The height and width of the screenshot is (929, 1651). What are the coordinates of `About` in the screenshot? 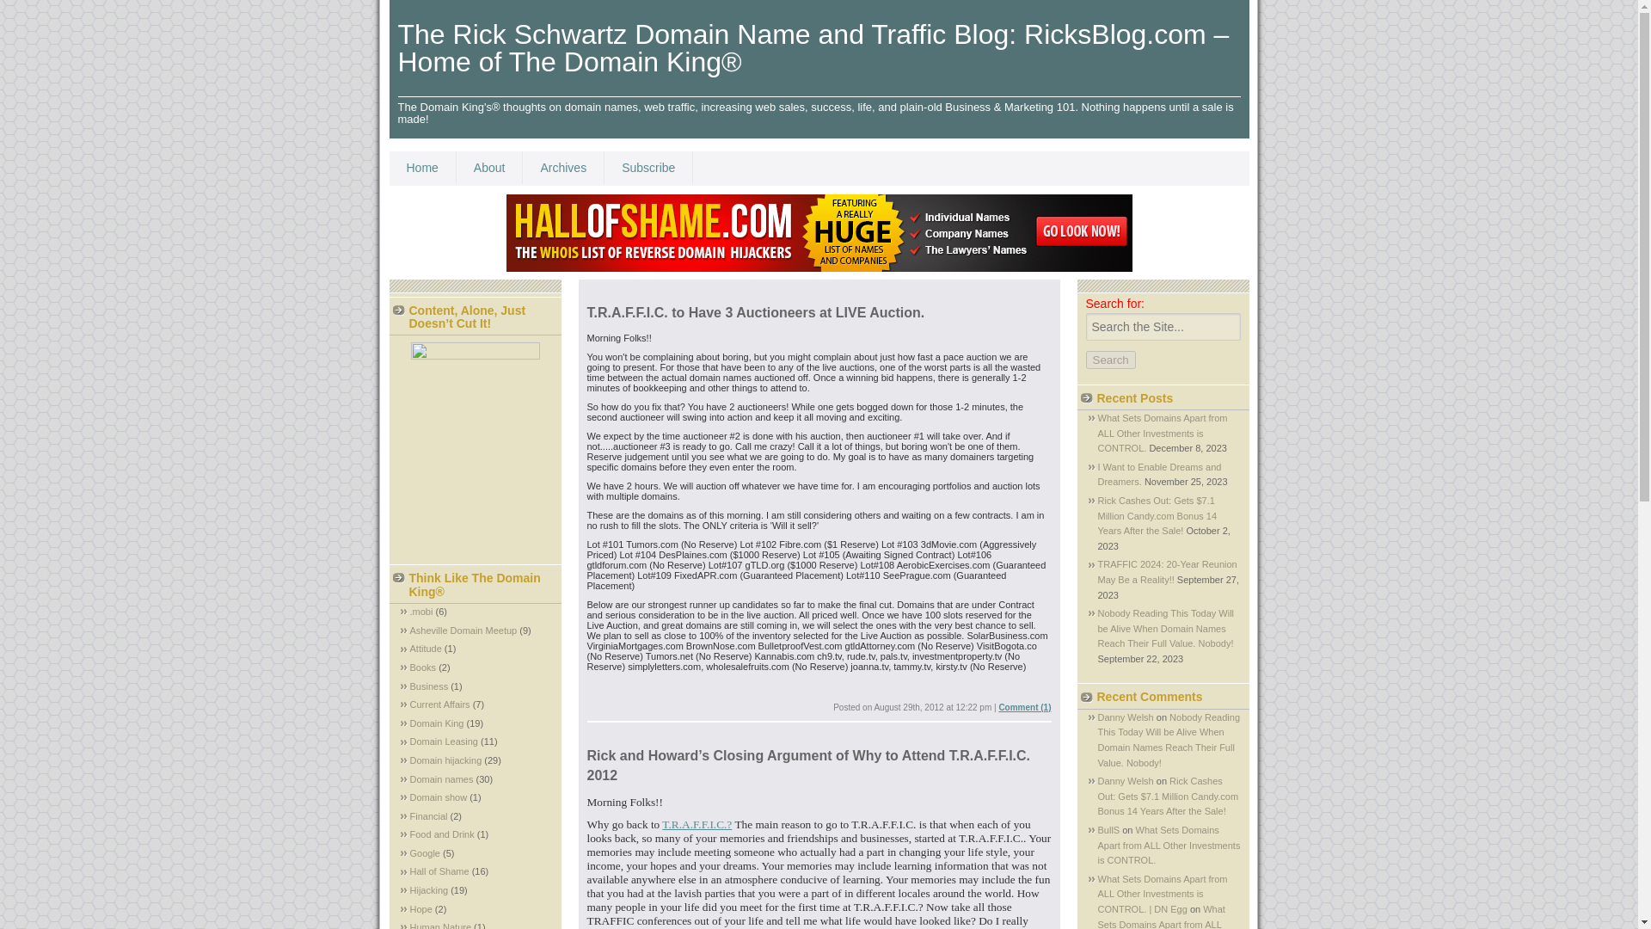 It's located at (490, 167).